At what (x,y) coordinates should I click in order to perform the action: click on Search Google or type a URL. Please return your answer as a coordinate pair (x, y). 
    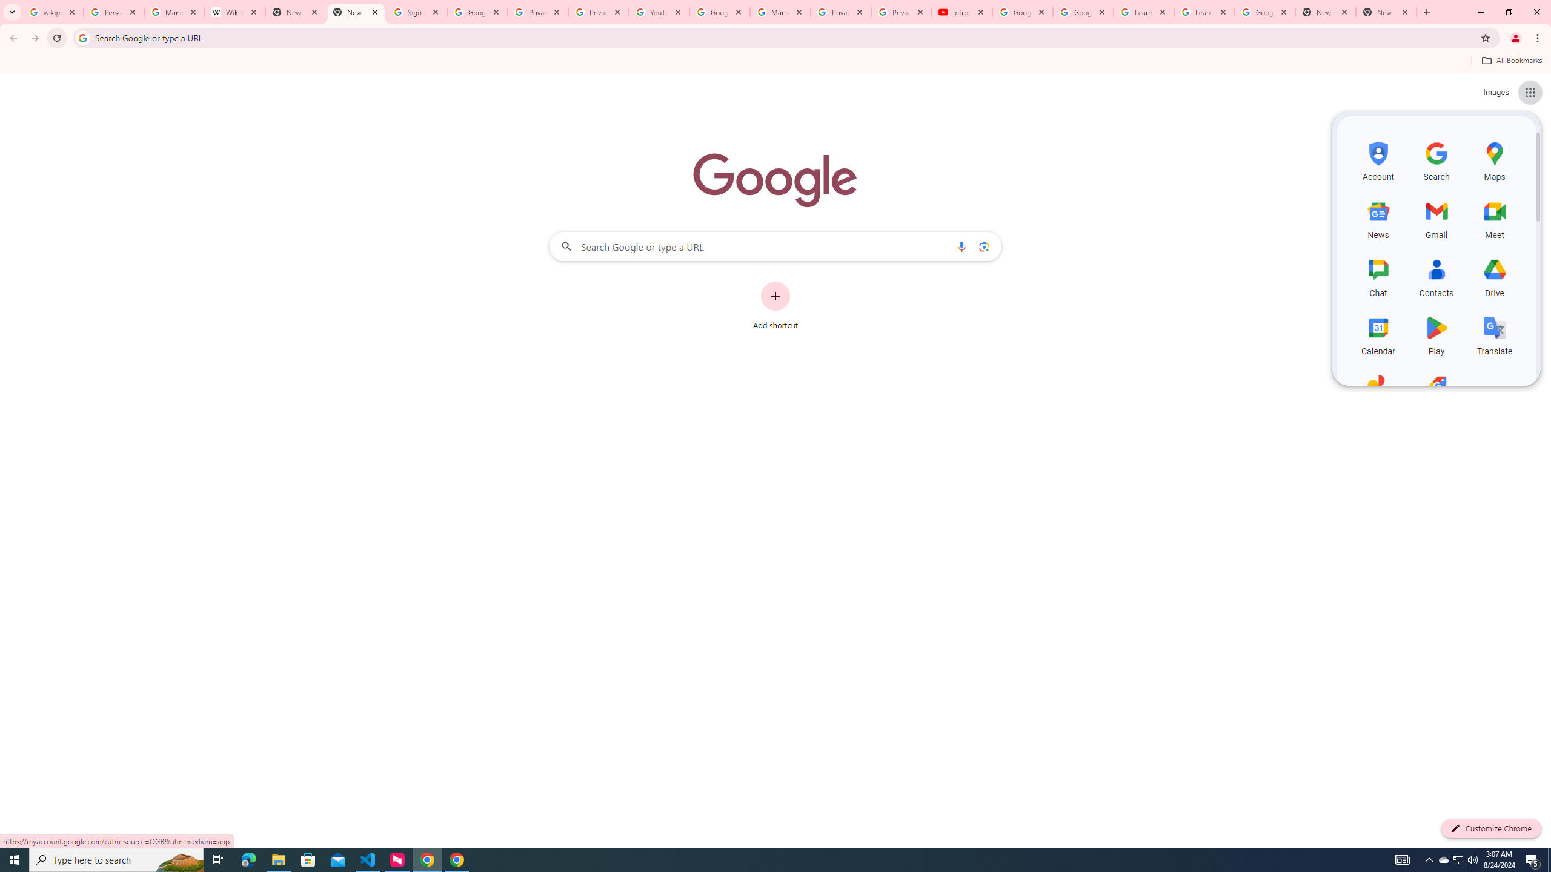
    Looking at the image, I should click on (775, 246).